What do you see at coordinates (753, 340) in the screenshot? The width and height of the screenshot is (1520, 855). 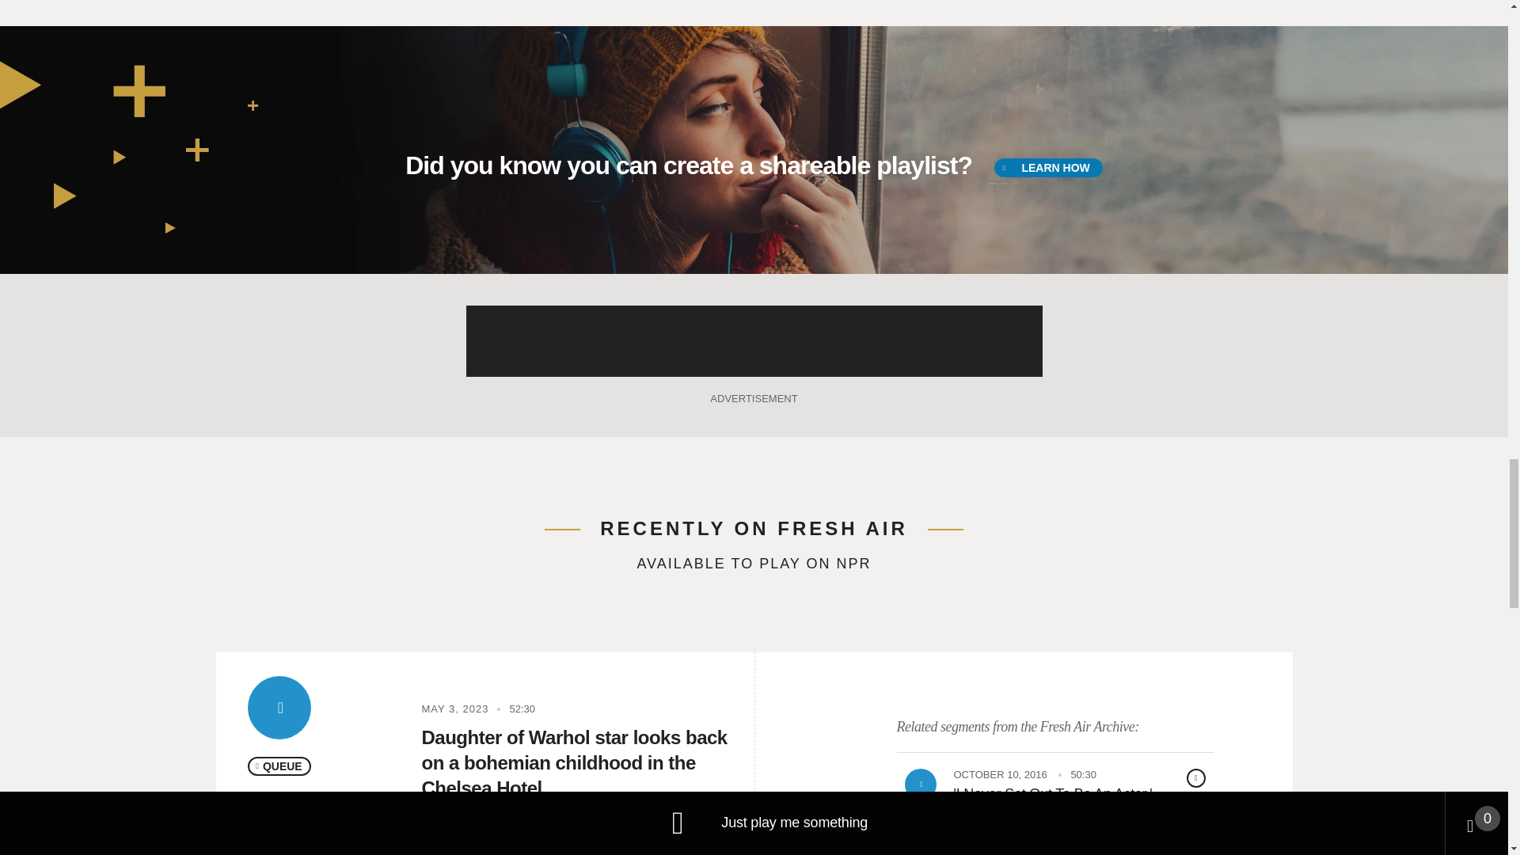 I see `3rd party ad content` at bounding box center [753, 340].